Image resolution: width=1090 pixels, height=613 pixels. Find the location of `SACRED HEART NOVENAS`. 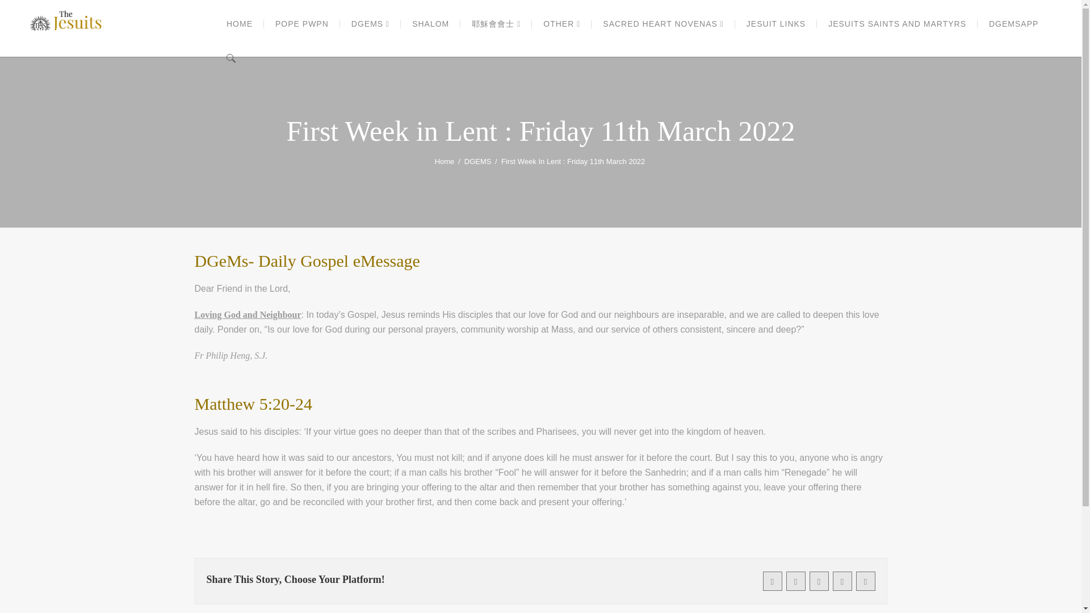

SACRED HEART NOVENAS is located at coordinates (663, 24).